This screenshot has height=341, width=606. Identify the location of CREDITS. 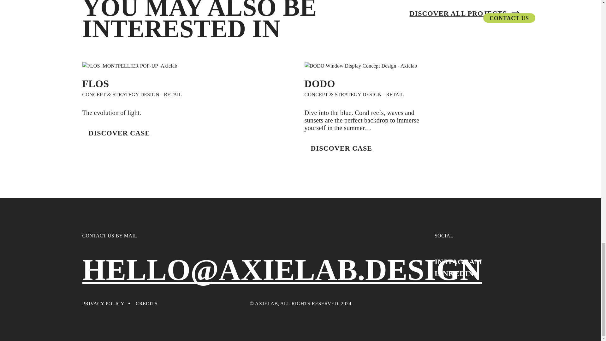
(146, 303).